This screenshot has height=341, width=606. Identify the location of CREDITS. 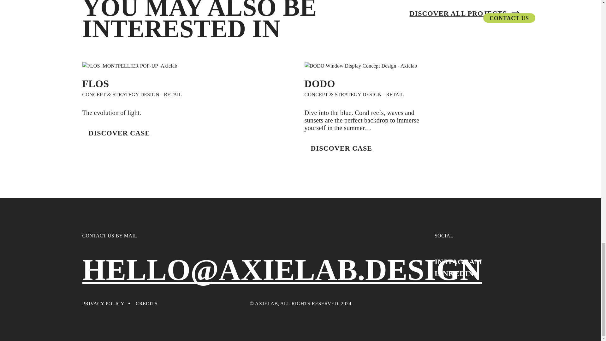
(146, 303).